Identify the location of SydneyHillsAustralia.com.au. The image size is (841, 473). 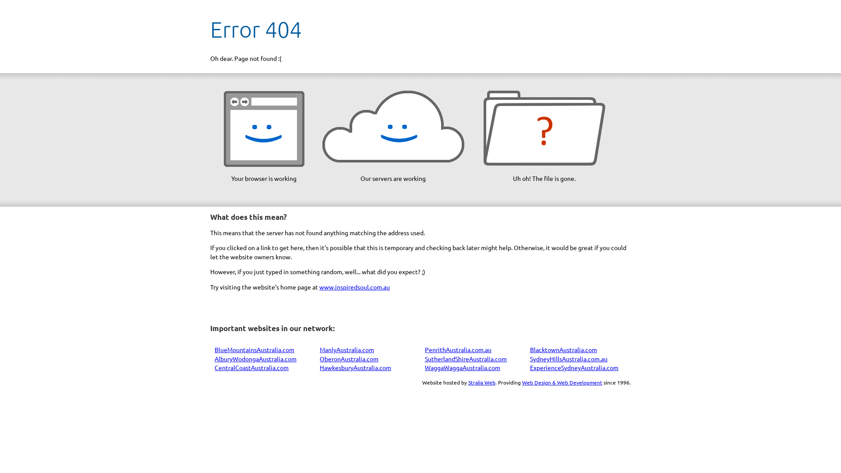
(569, 359).